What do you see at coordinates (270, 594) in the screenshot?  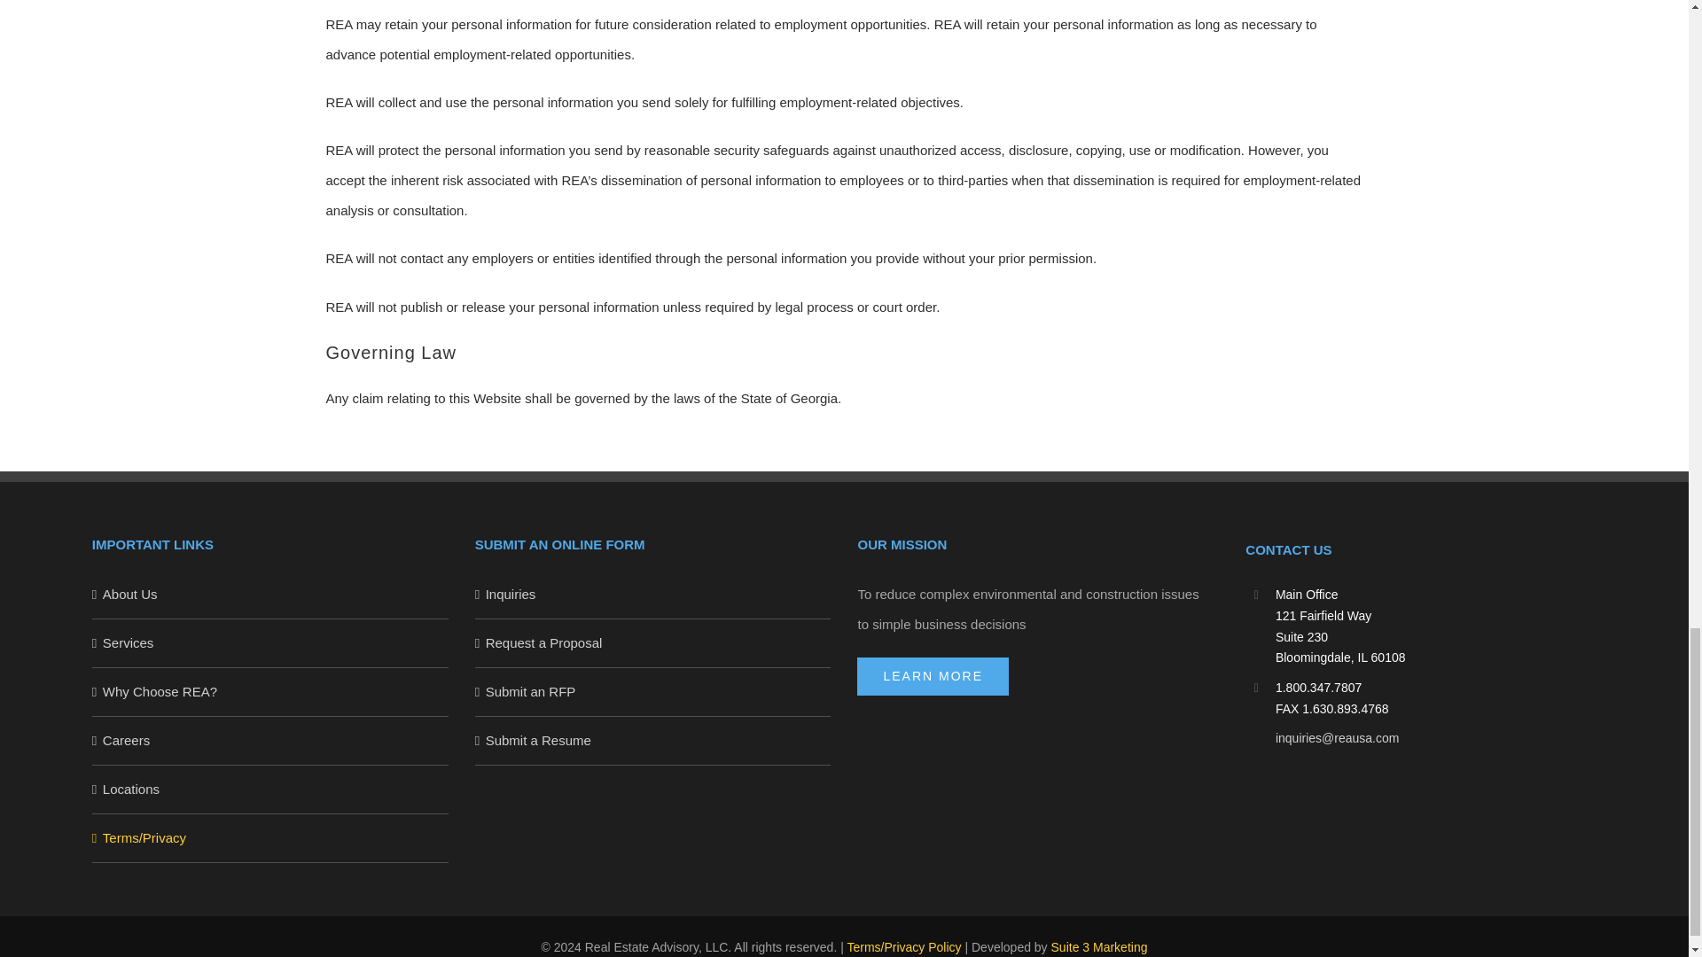 I see `About Us` at bounding box center [270, 594].